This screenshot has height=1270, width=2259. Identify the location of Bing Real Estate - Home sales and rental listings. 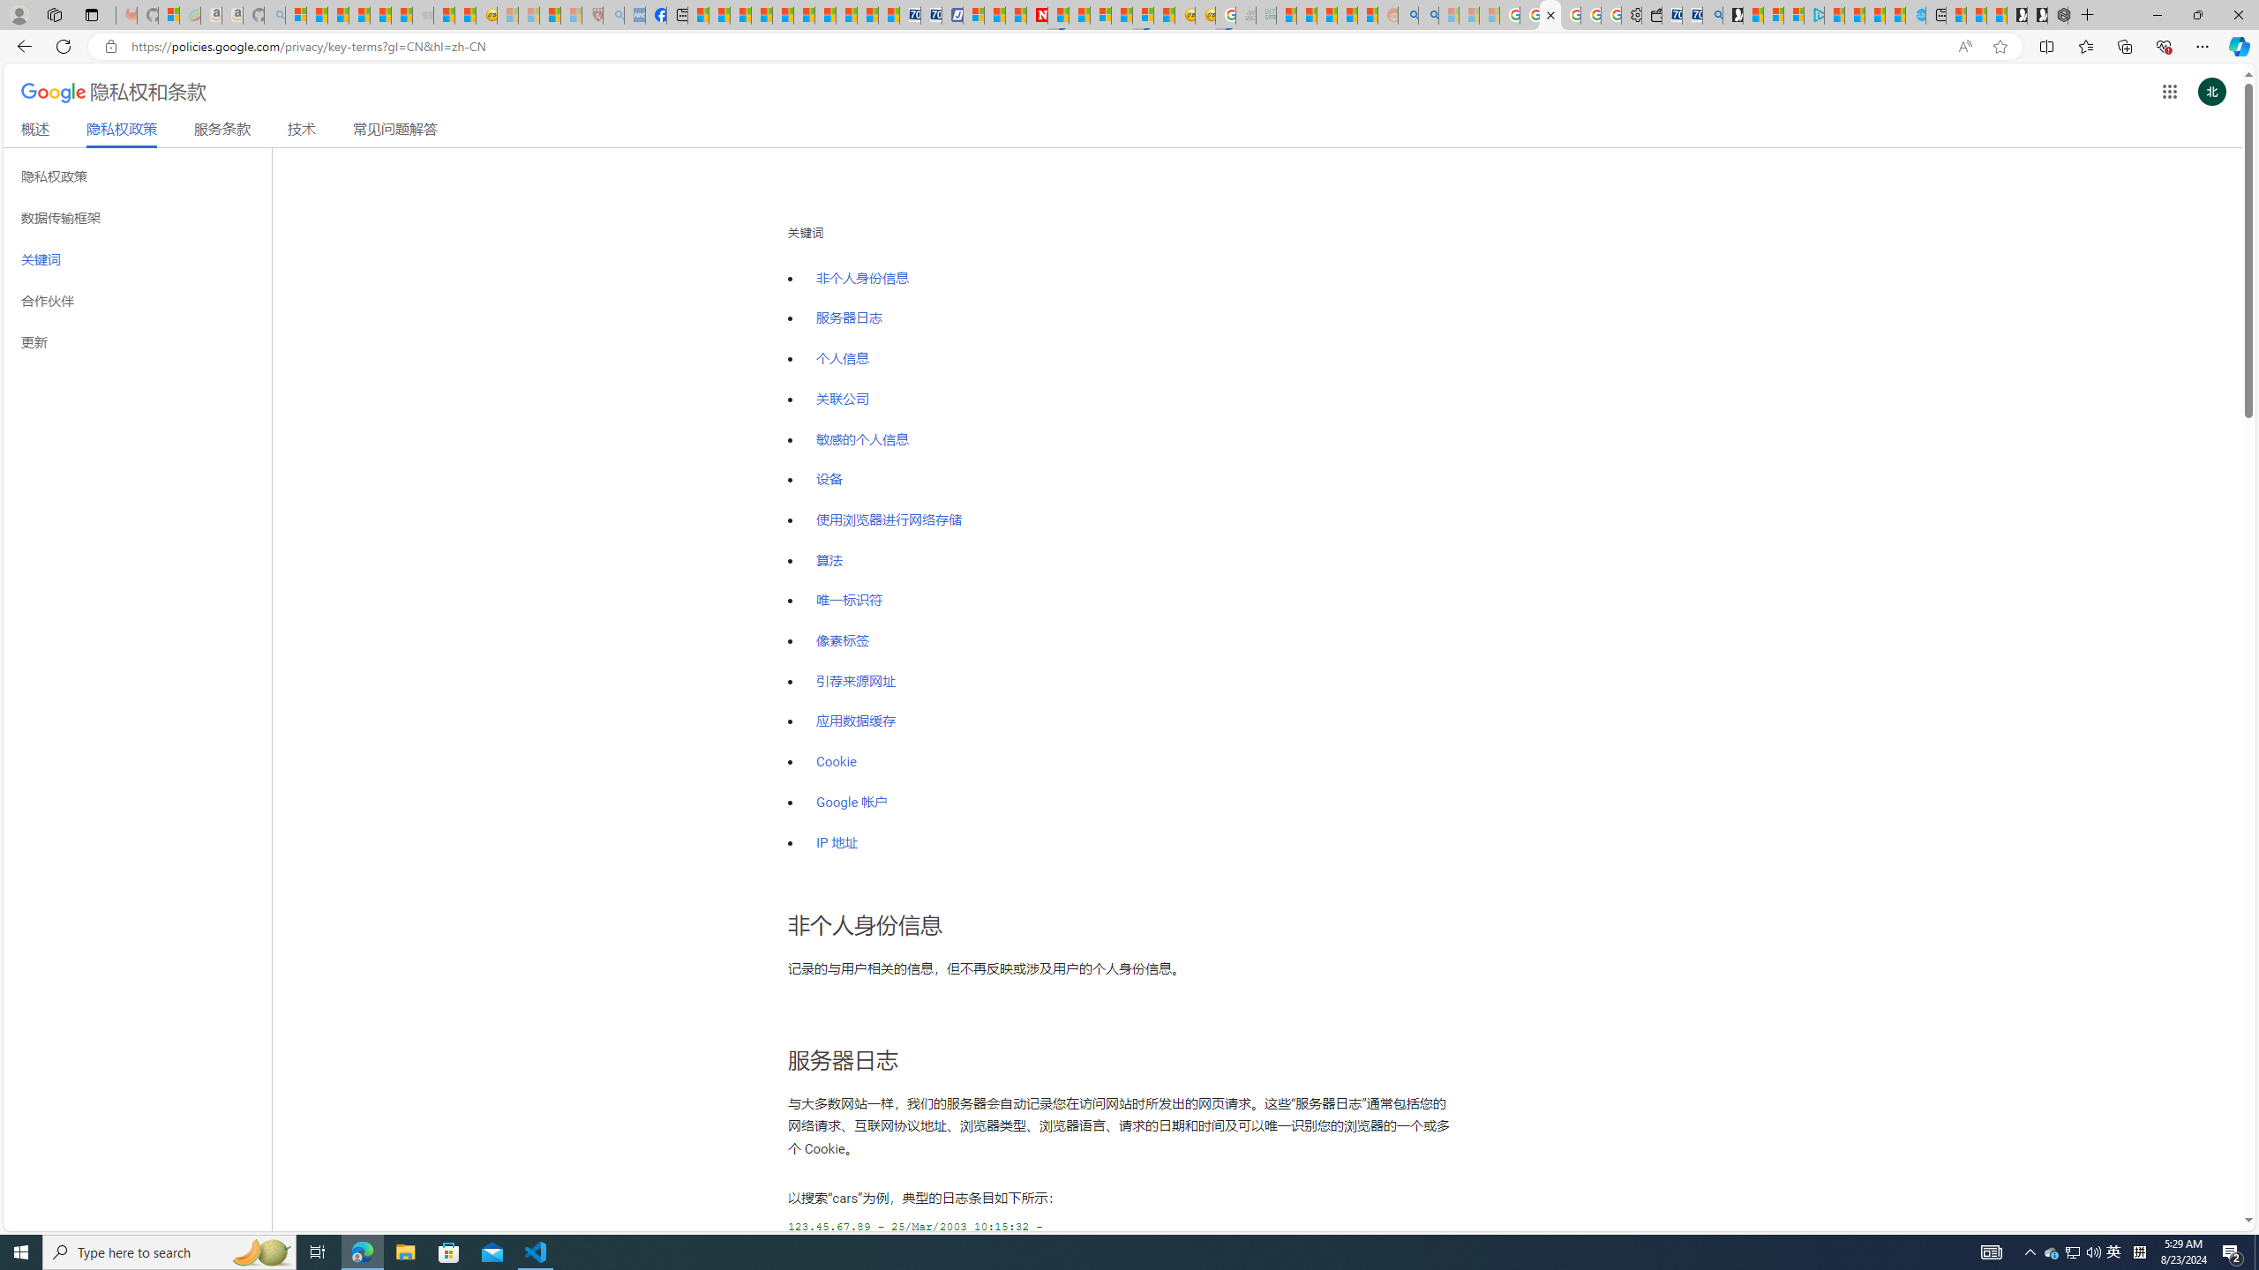
(1712, 15).